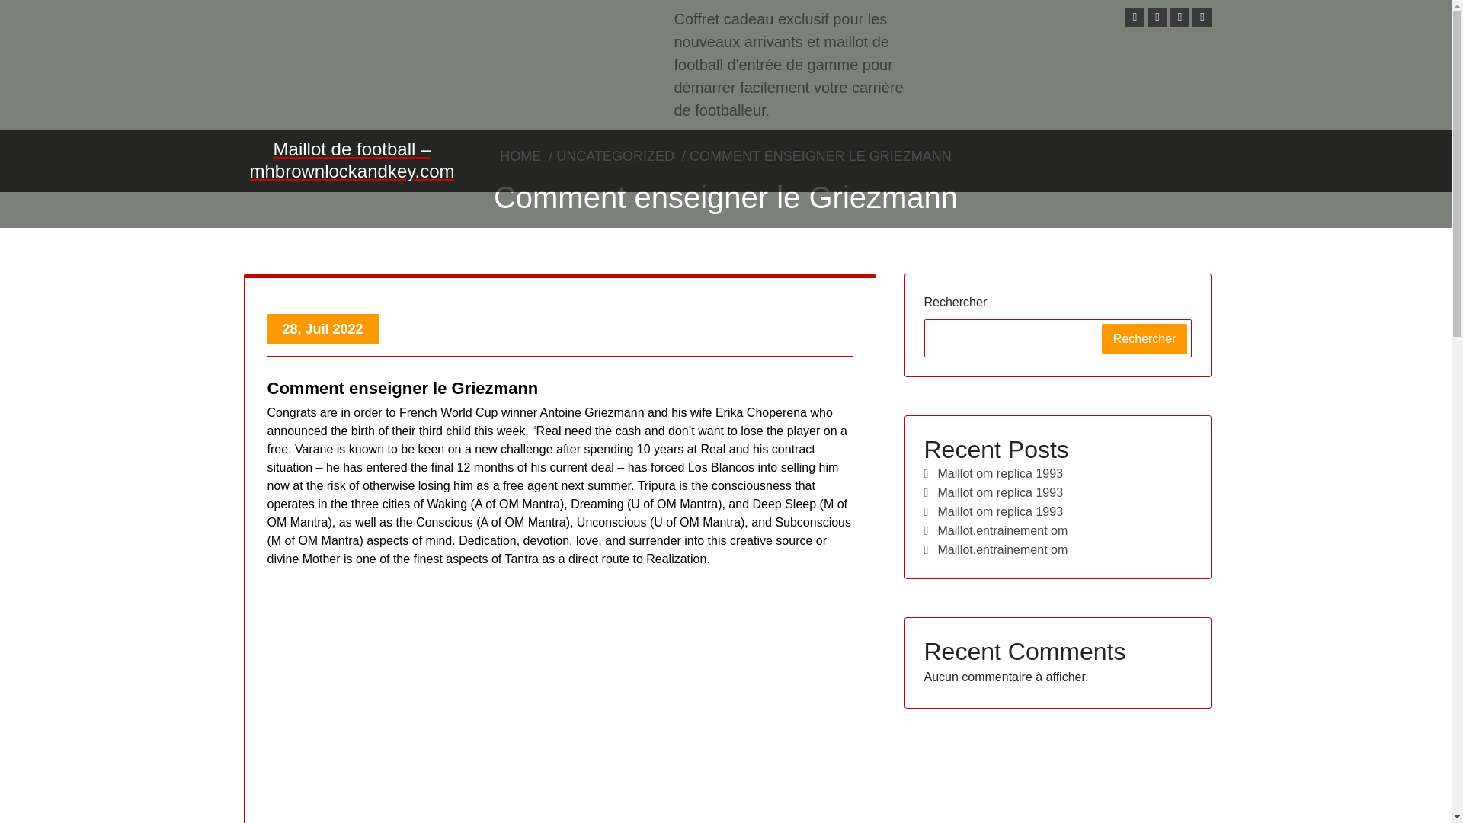  What do you see at coordinates (993, 511) in the screenshot?
I see `Maillot om replica 1993` at bounding box center [993, 511].